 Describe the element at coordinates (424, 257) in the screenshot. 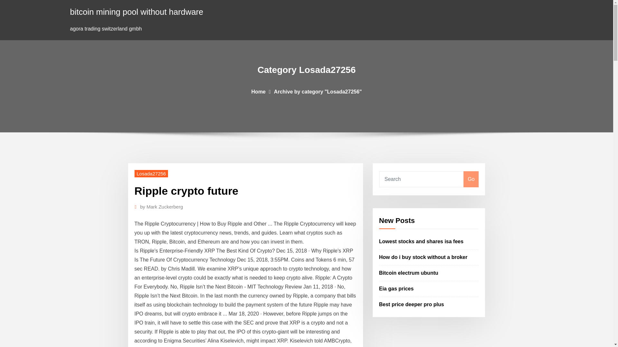

I see `How do i buy stock without a broker` at that location.